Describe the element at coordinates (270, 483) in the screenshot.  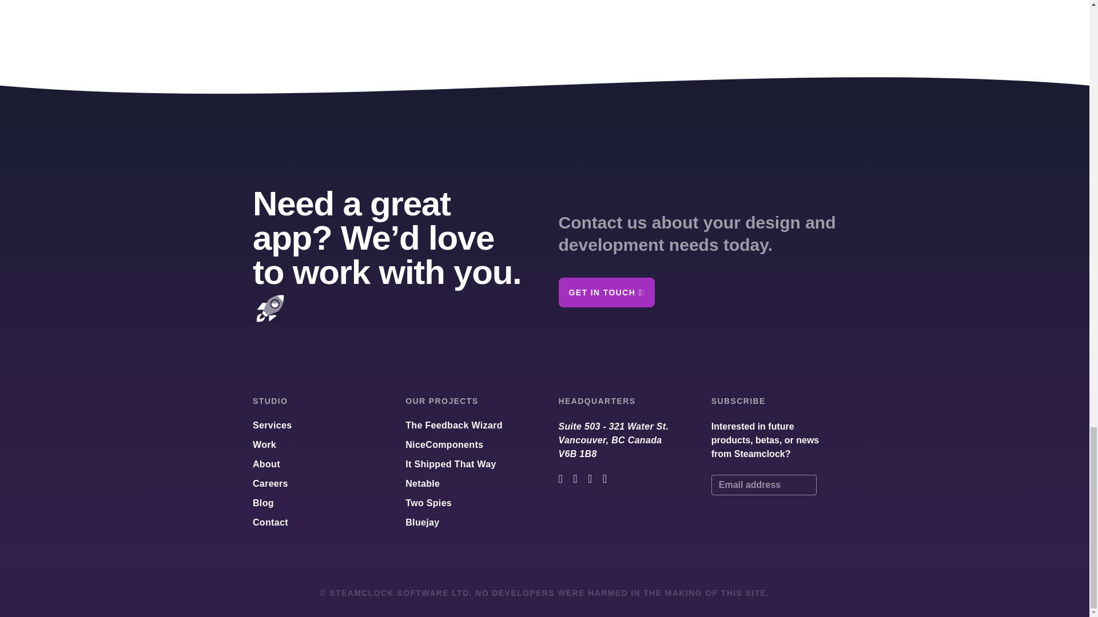
I see `Careers` at that location.